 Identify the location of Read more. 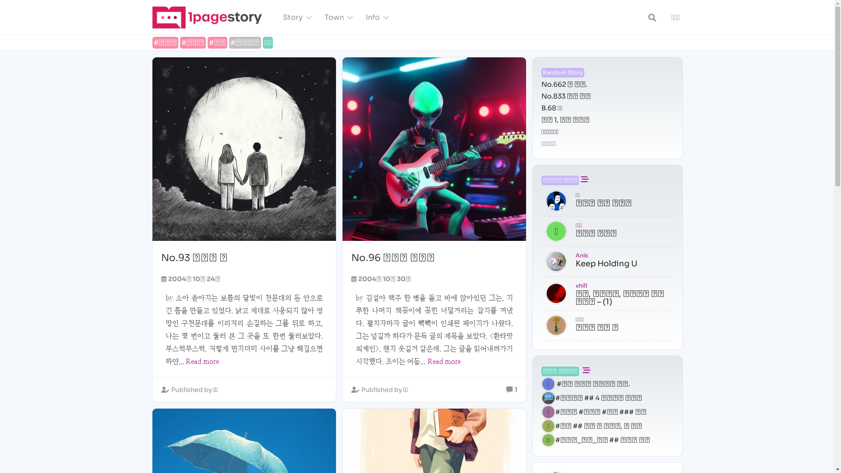
(202, 362).